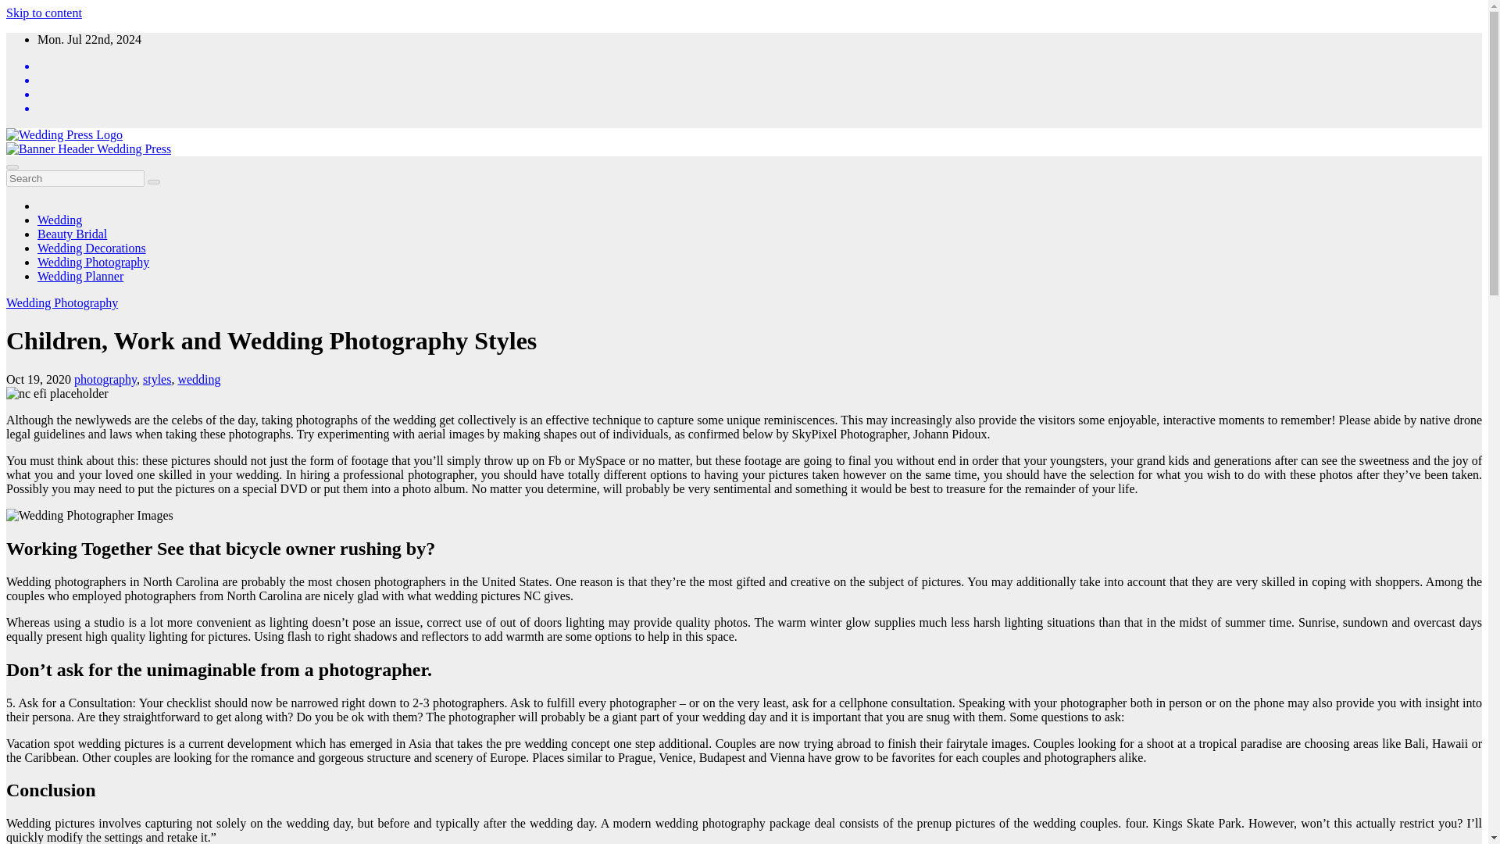  What do you see at coordinates (271, 340) in the screenshot?
I see `Children, Work and Wedding Photography Styles` at bounding box center [271, 340].